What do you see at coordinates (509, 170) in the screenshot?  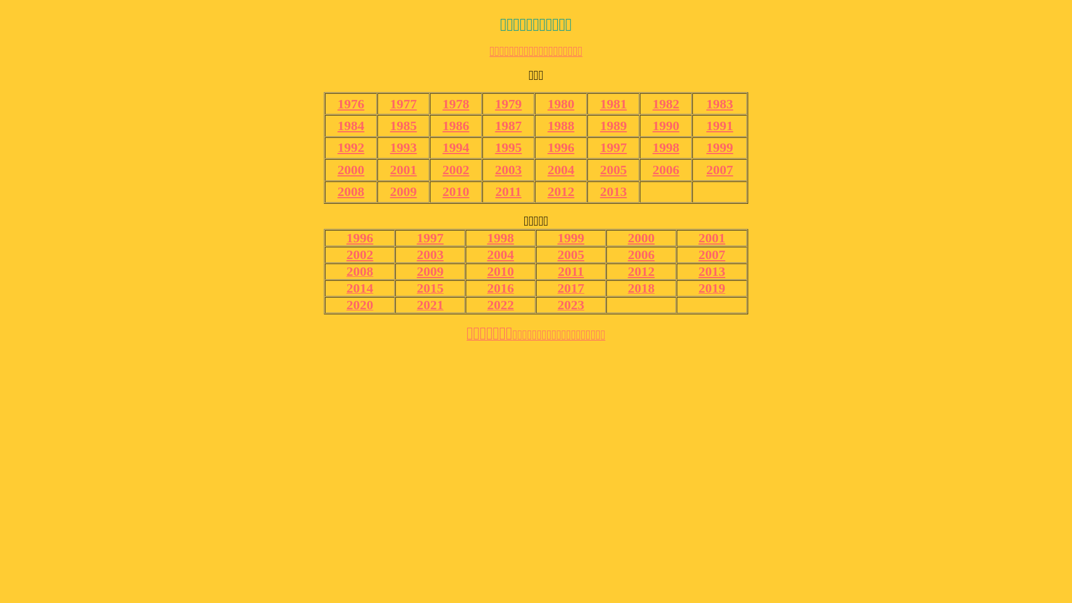 I see `2003` at bounding box center [509, 170].